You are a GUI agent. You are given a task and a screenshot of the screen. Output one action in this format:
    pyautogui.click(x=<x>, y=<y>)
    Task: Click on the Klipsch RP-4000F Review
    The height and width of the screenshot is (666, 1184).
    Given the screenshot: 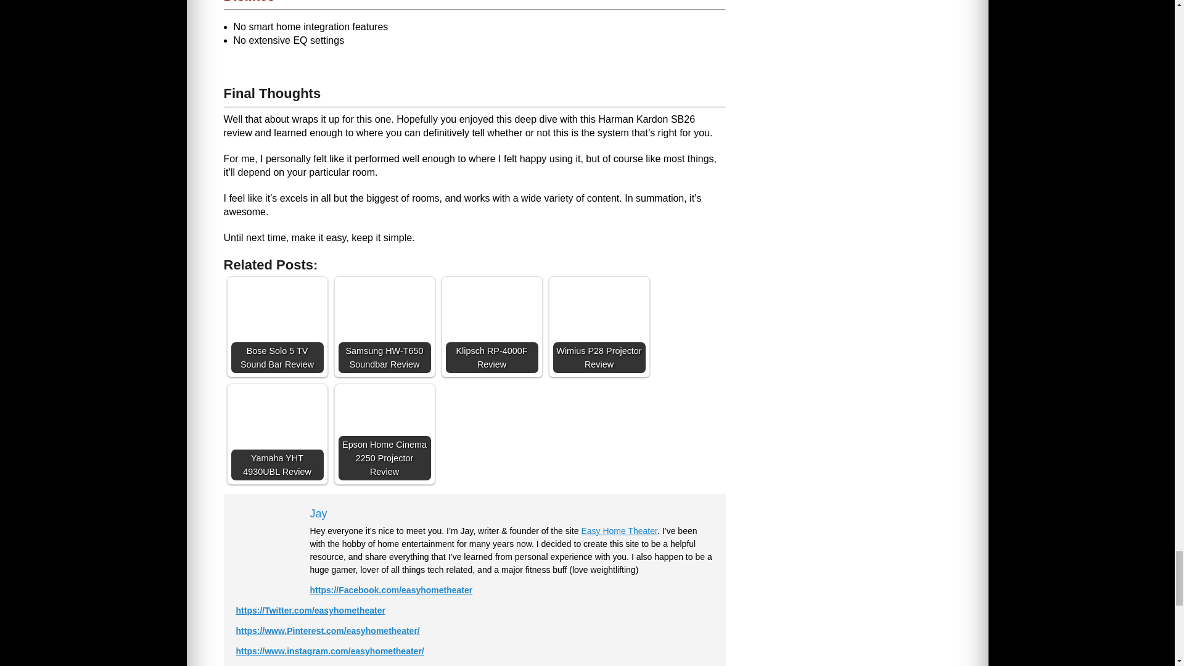 What is the action you would take?
    pyautogui.click(x=491, y=326)
    